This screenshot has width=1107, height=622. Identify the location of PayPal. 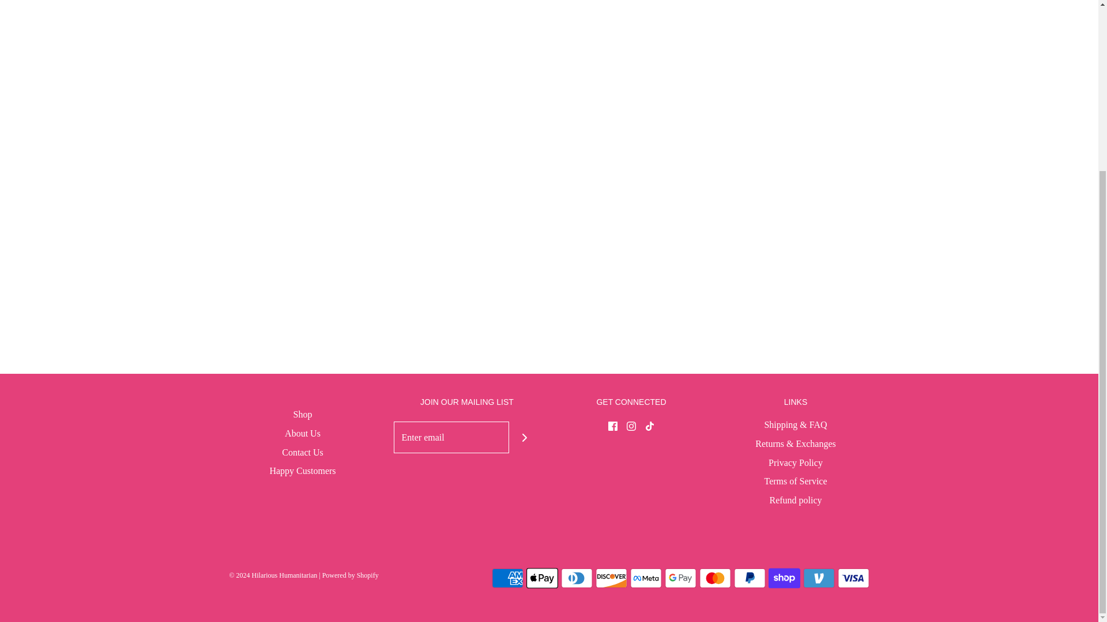
(748, 578).